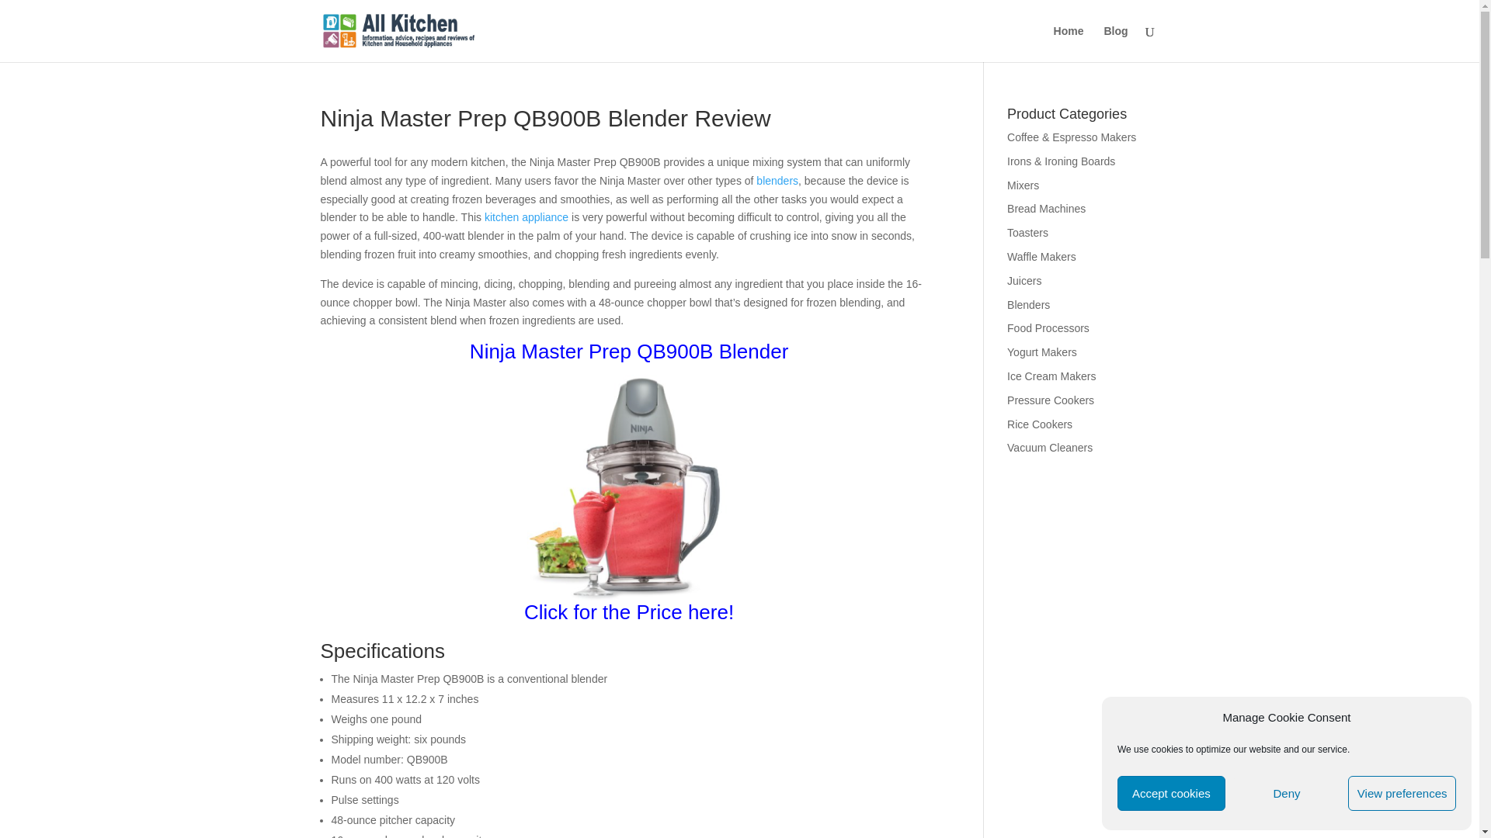  What do you see at coordinates (1024, 281) in the screenshot?
I see `Juicers` at bounding box center [1024, 281].